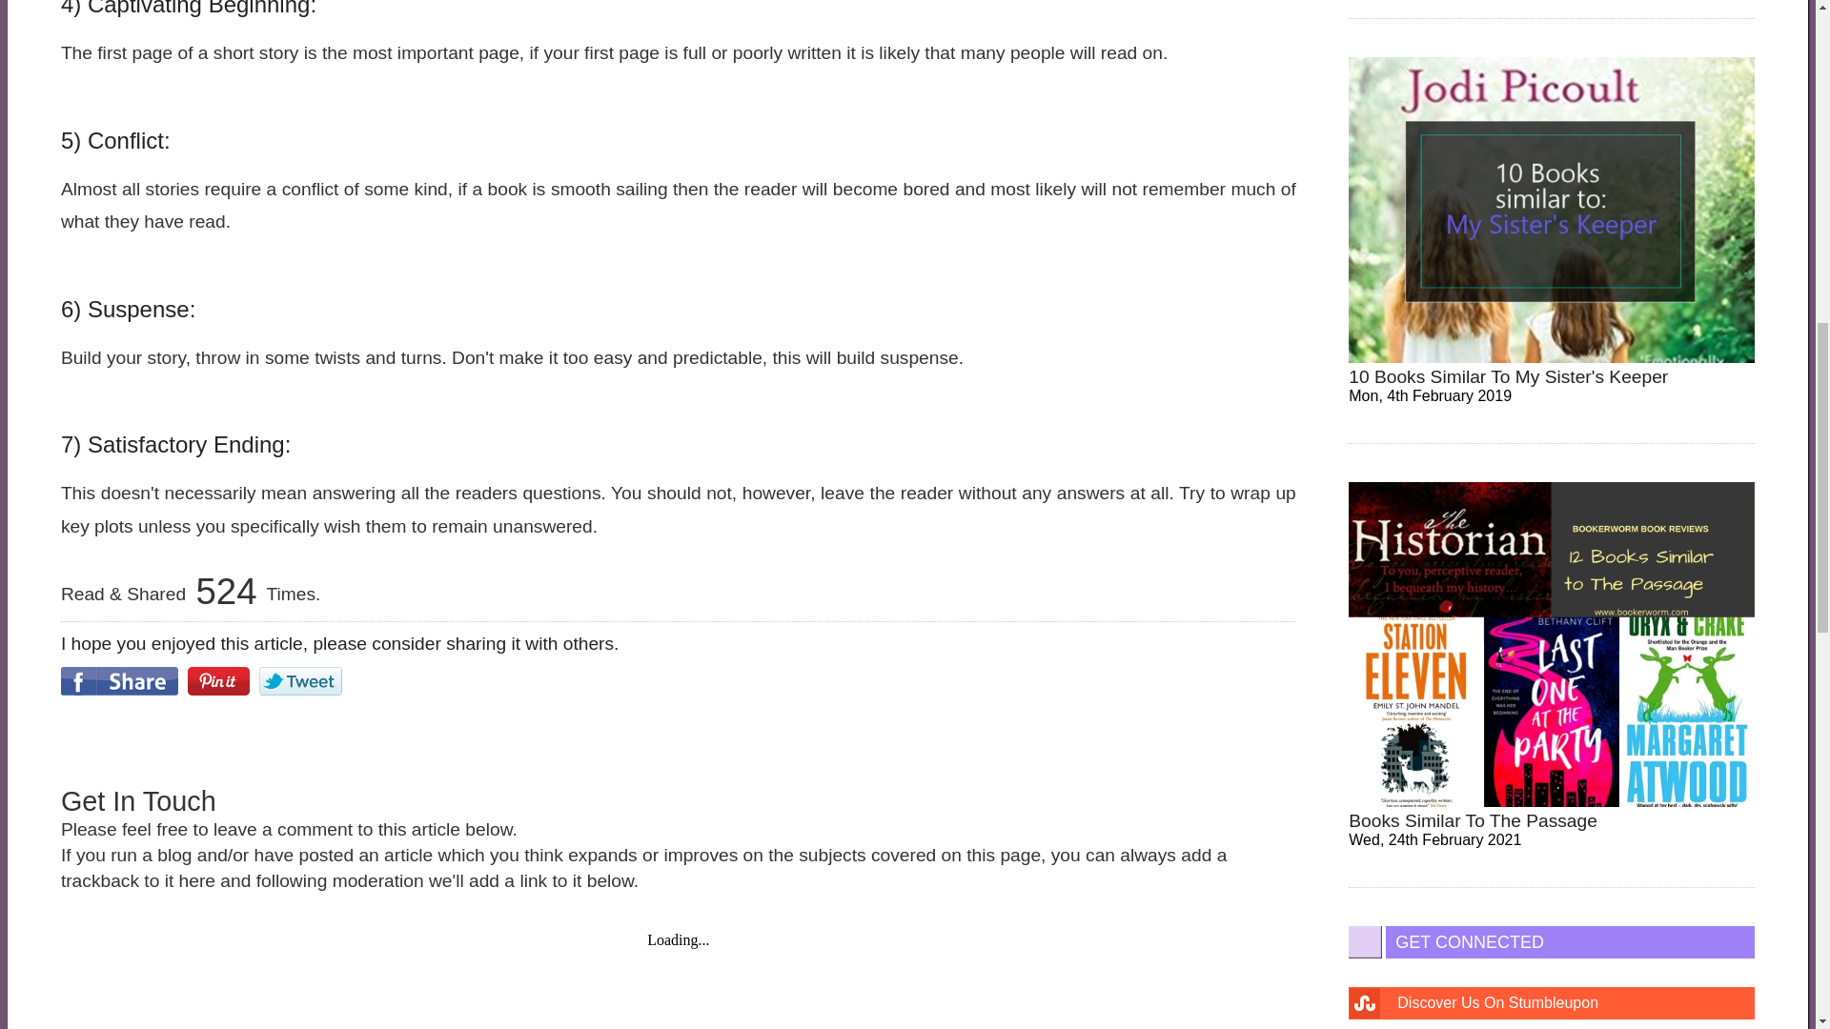  Describe the element at coordinates (1552, 1002) in the screenshot. I see `Discover Us On Stumbleupon` at that location.